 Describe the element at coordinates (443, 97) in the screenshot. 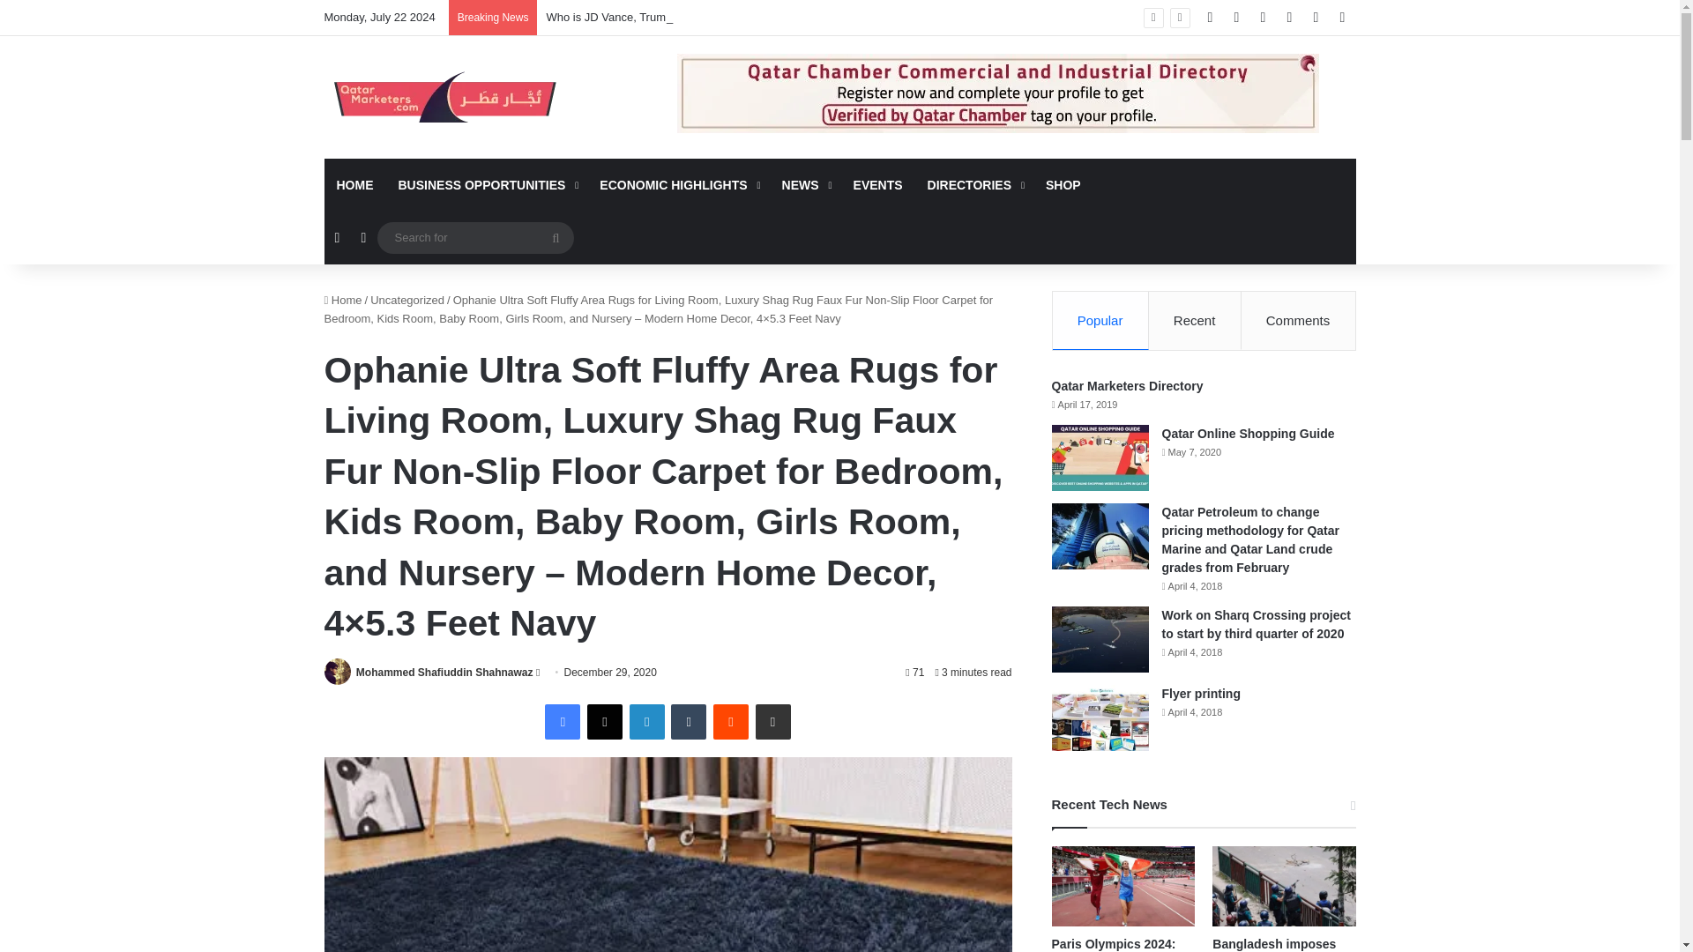

I see `Qatar Marketers` at that location.